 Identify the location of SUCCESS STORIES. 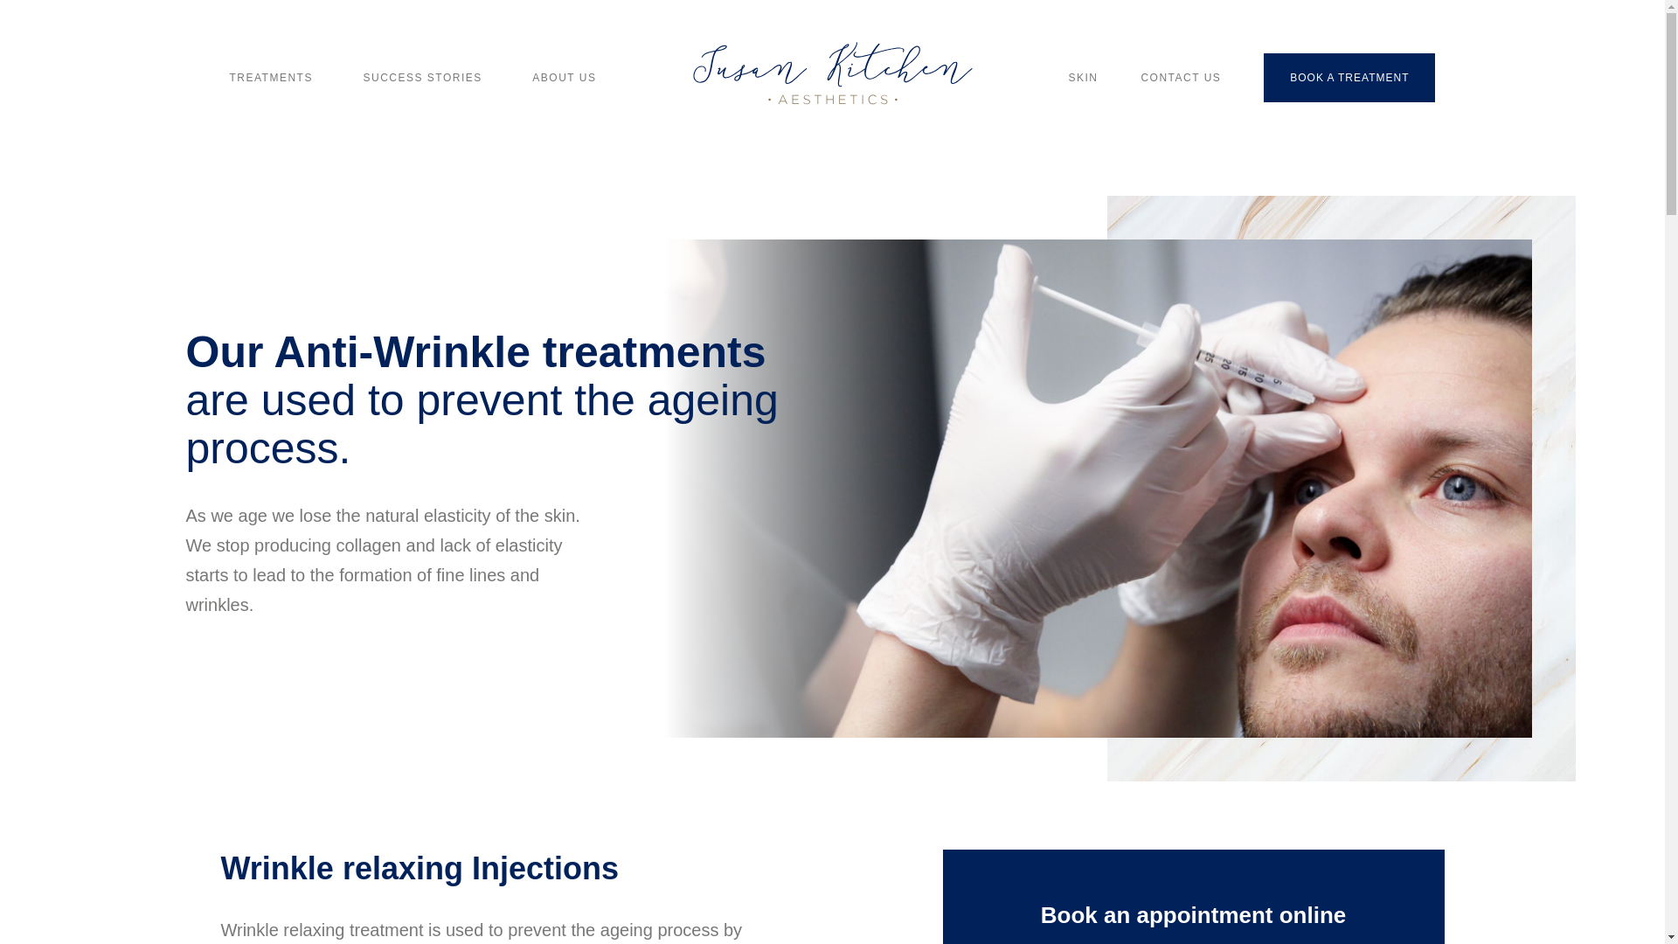
(423, 77).